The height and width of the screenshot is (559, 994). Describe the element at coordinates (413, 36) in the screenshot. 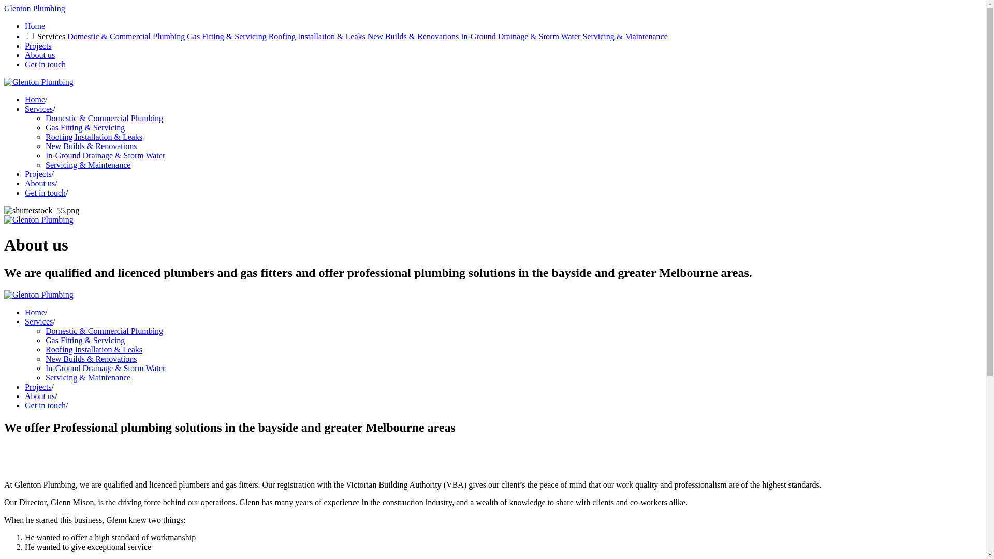

I see `New Builds & Renovations` at that location.